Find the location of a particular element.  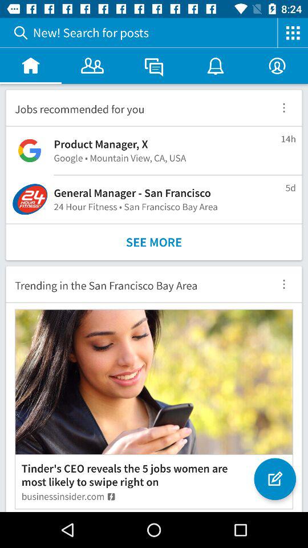

open icon above the trending in the is located at coordinates (154, 242).